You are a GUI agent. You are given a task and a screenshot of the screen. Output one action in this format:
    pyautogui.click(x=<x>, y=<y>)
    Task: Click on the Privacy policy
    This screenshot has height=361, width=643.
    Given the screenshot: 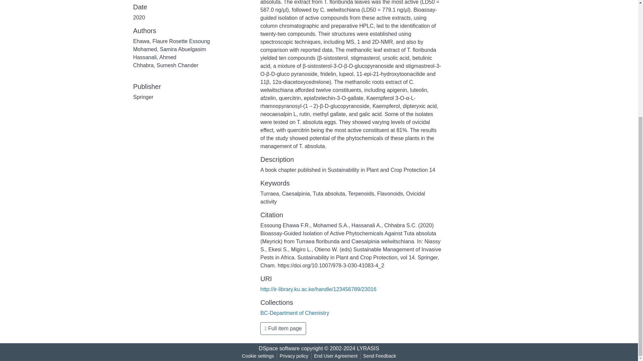 What is the action you would take?
    pyautogui.click(x=294, y=356)
    